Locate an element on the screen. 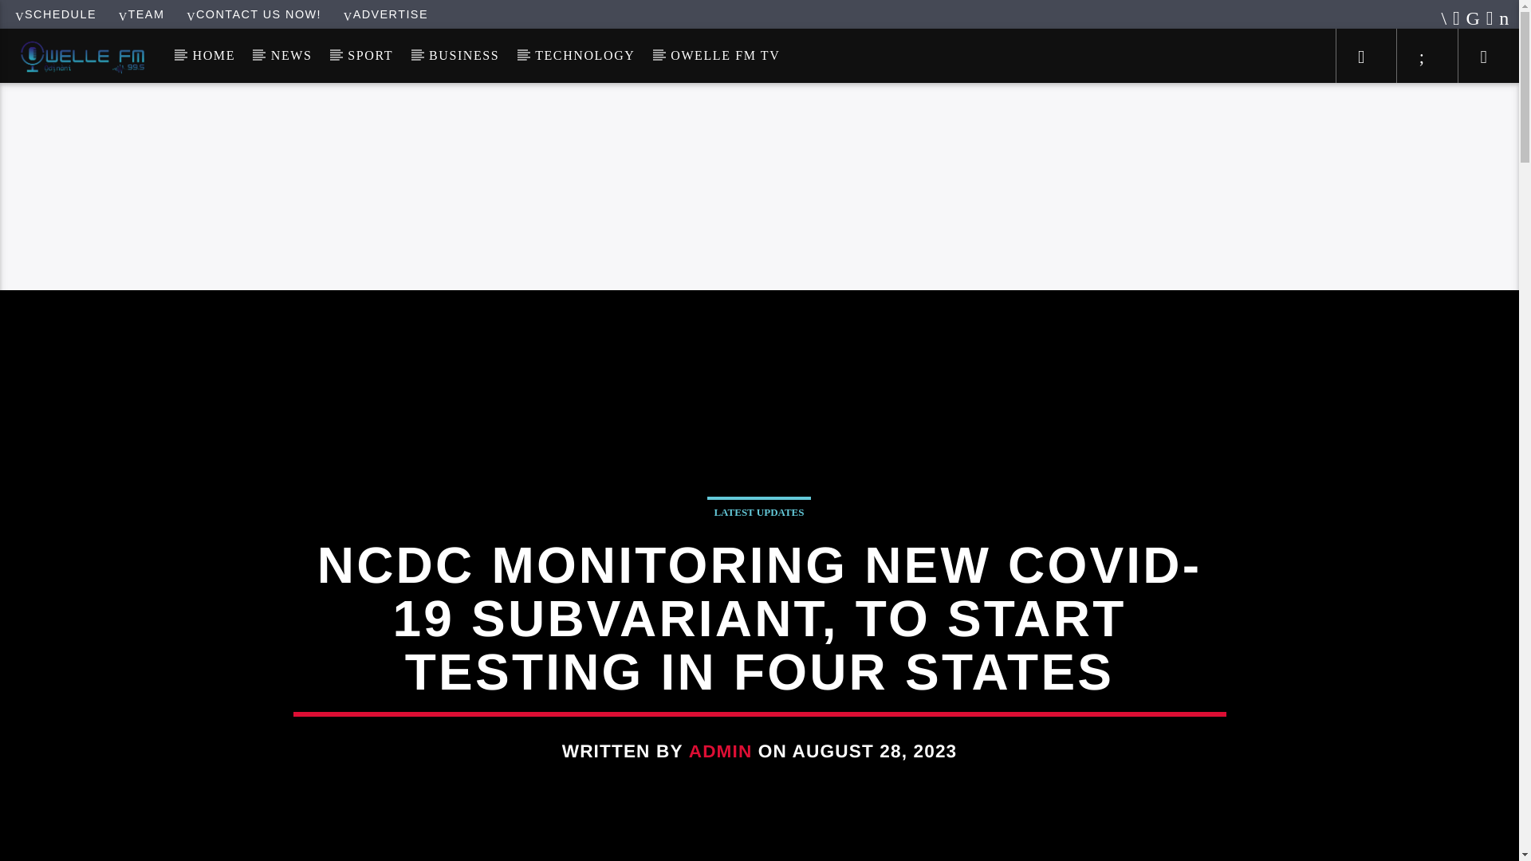 This screenshot has height=861, width=1531. LATEST UPDATES is located at coordinates (758, 510).